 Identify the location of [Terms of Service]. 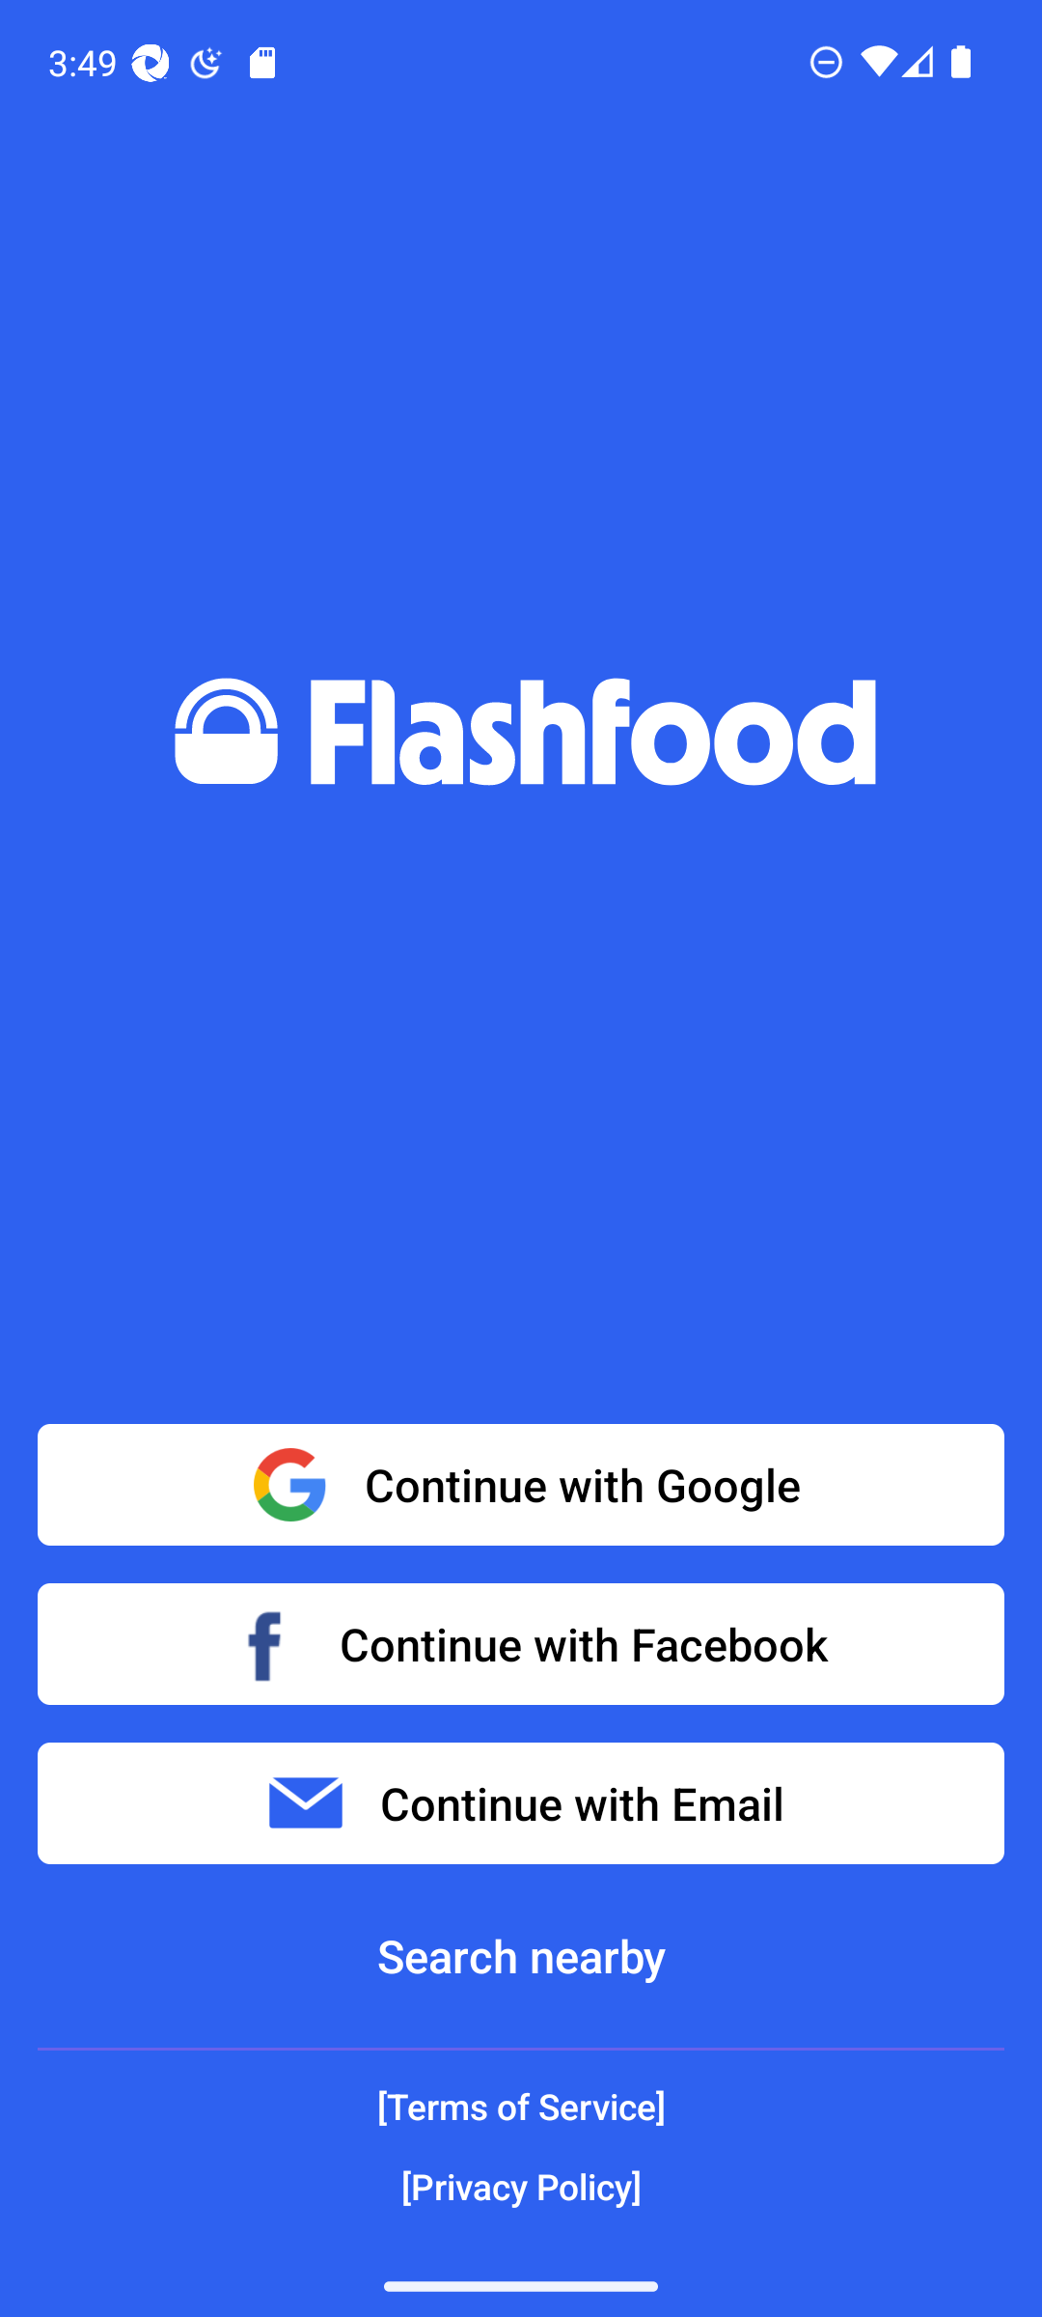
(521, 2107).